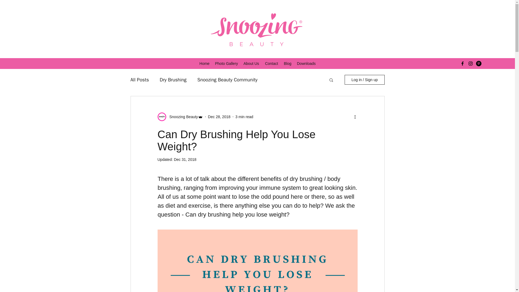 Image resolution: width=519 pixels, height=292 pixels. I want to click on Dec 31, 2018, so click(185, 160).